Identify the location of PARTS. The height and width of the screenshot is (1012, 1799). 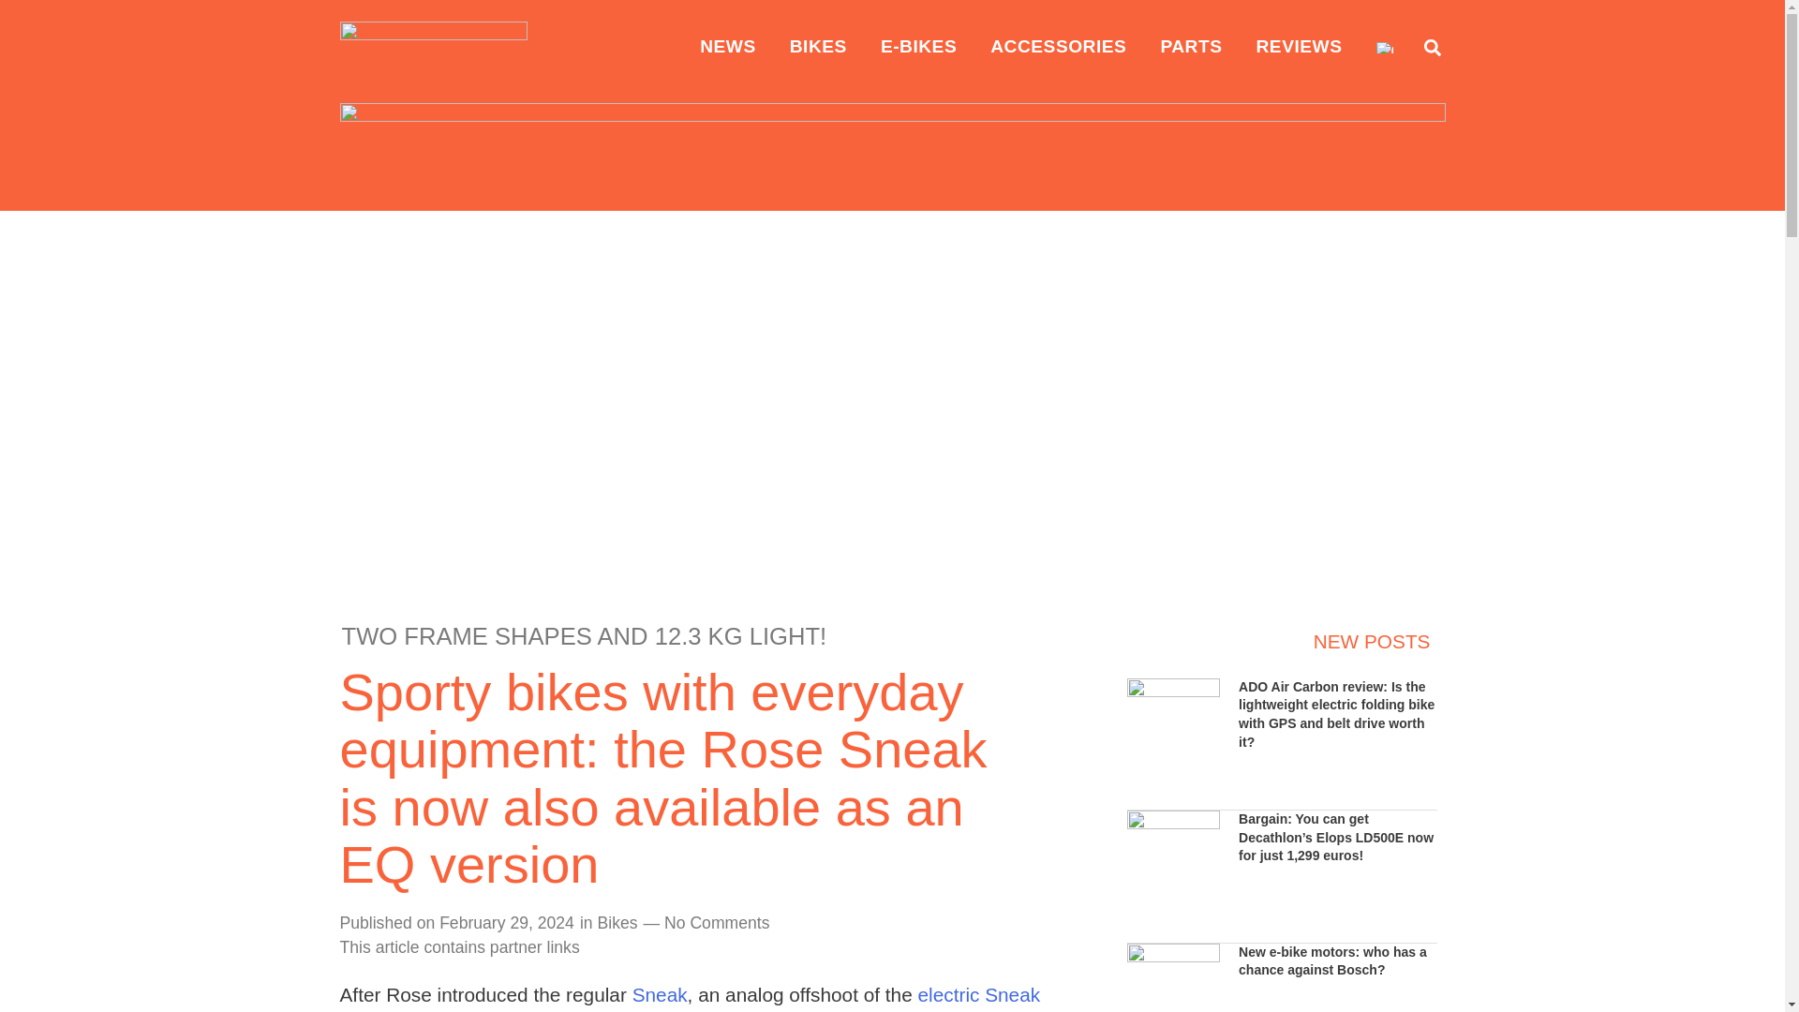
(1190, 47).